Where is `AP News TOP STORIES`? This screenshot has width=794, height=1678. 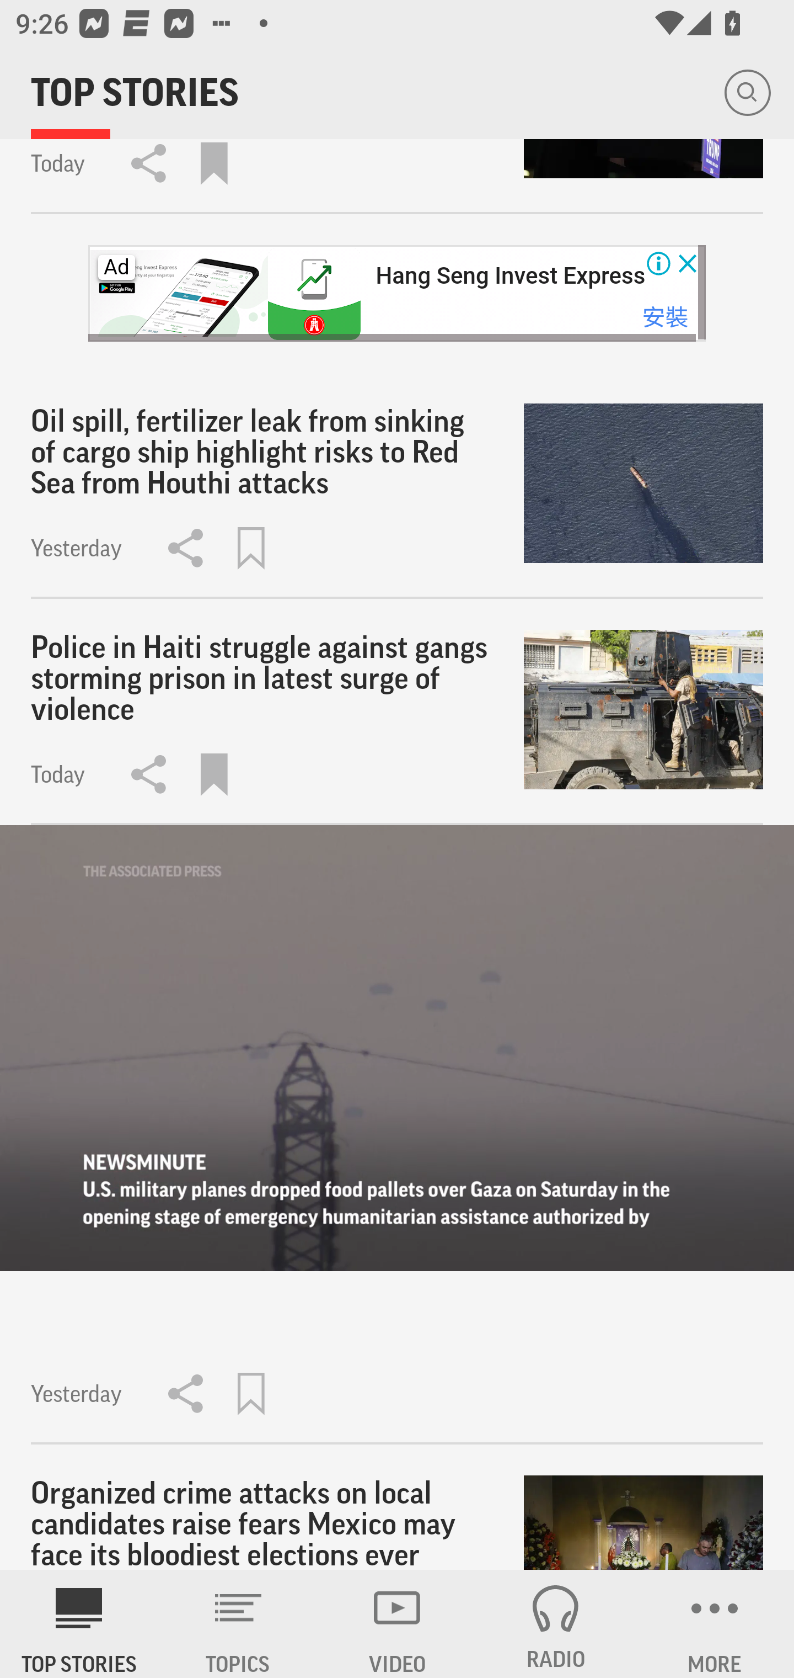 AP News TOP STORIES is located at coordinates (79, 1624).